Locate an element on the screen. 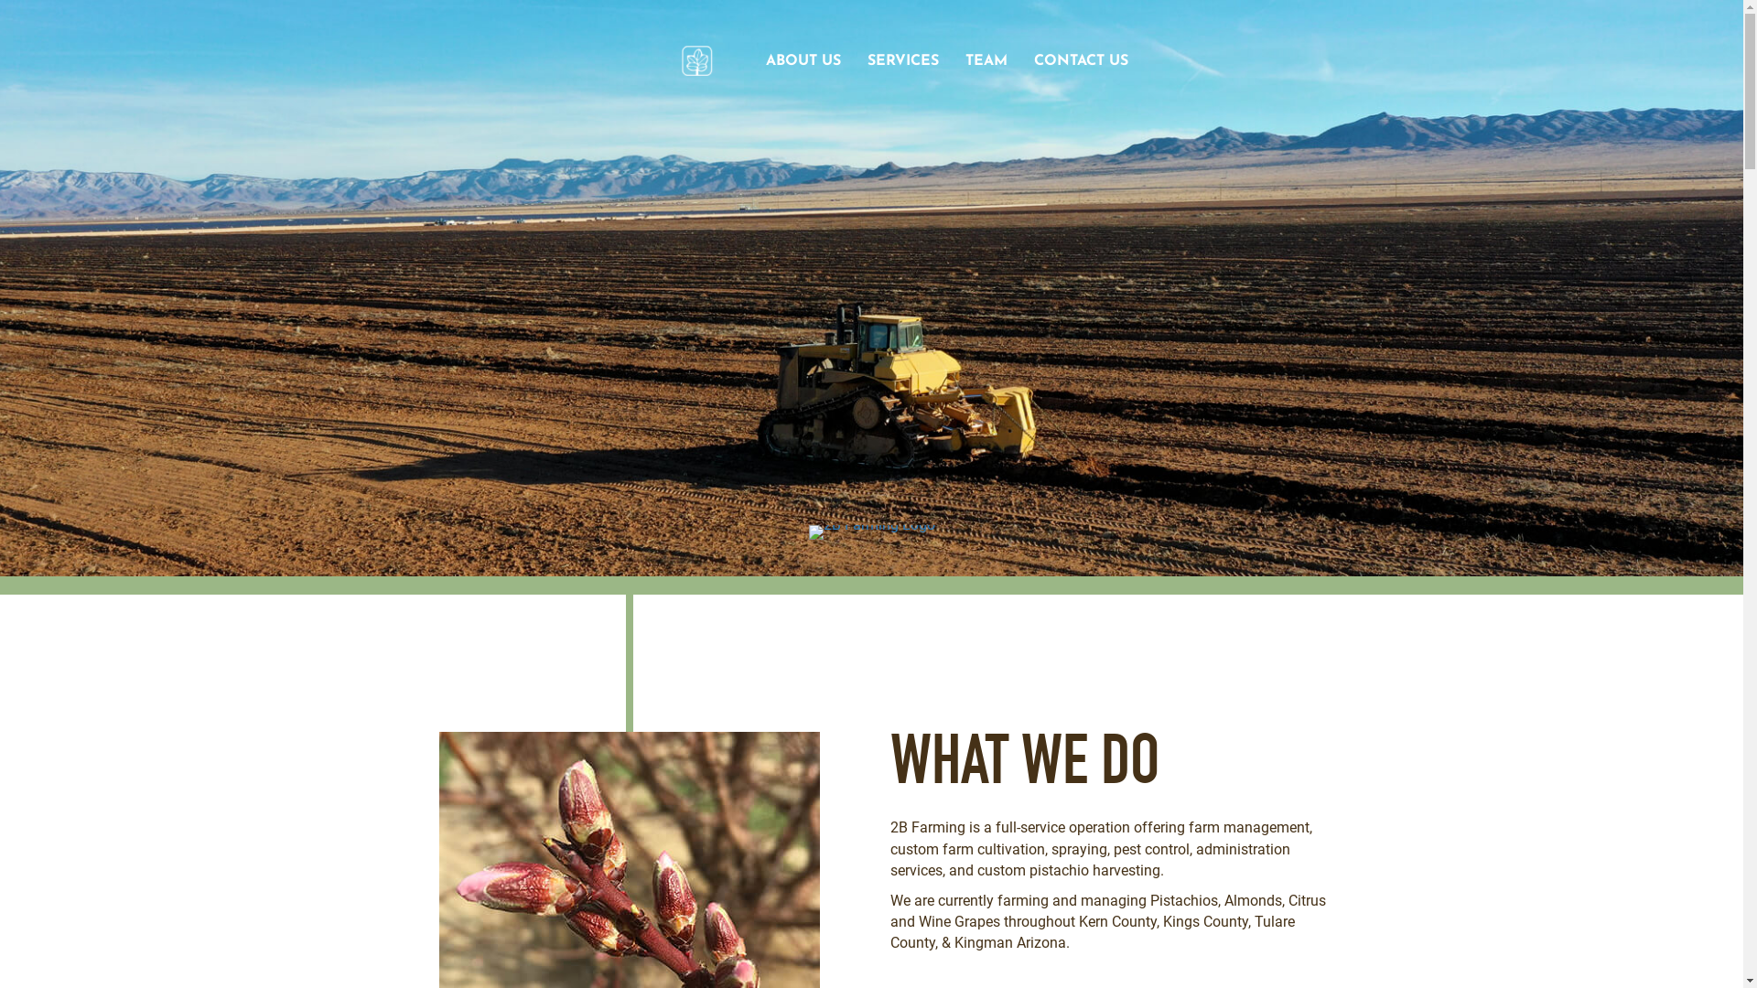 This screenshot has width=1757, height=988. 2B Farming Logo Small is located at coordinates (695, 61).